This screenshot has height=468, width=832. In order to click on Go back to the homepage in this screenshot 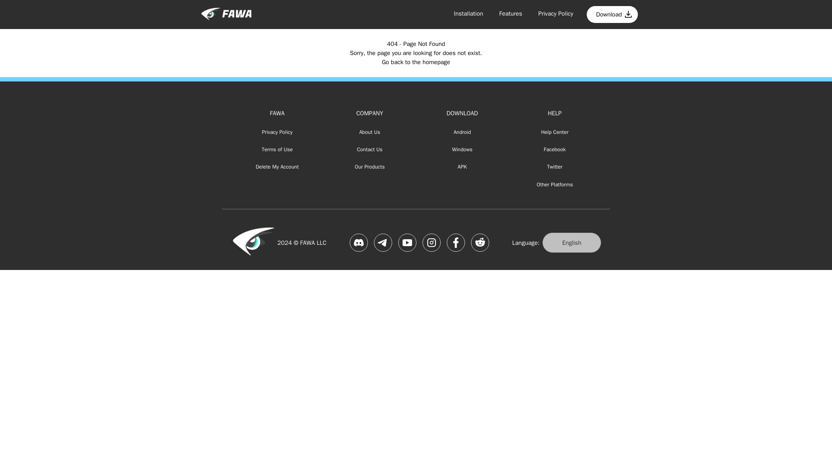, I will do `click(416, 62)`.